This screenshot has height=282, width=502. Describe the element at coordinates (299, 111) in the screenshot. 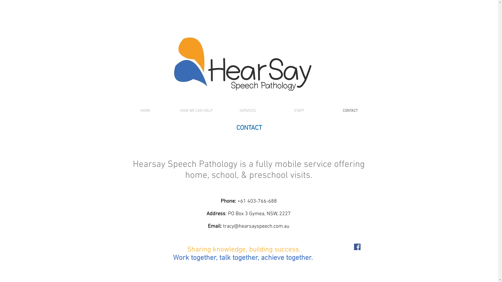

I see `STAFF` at that location.